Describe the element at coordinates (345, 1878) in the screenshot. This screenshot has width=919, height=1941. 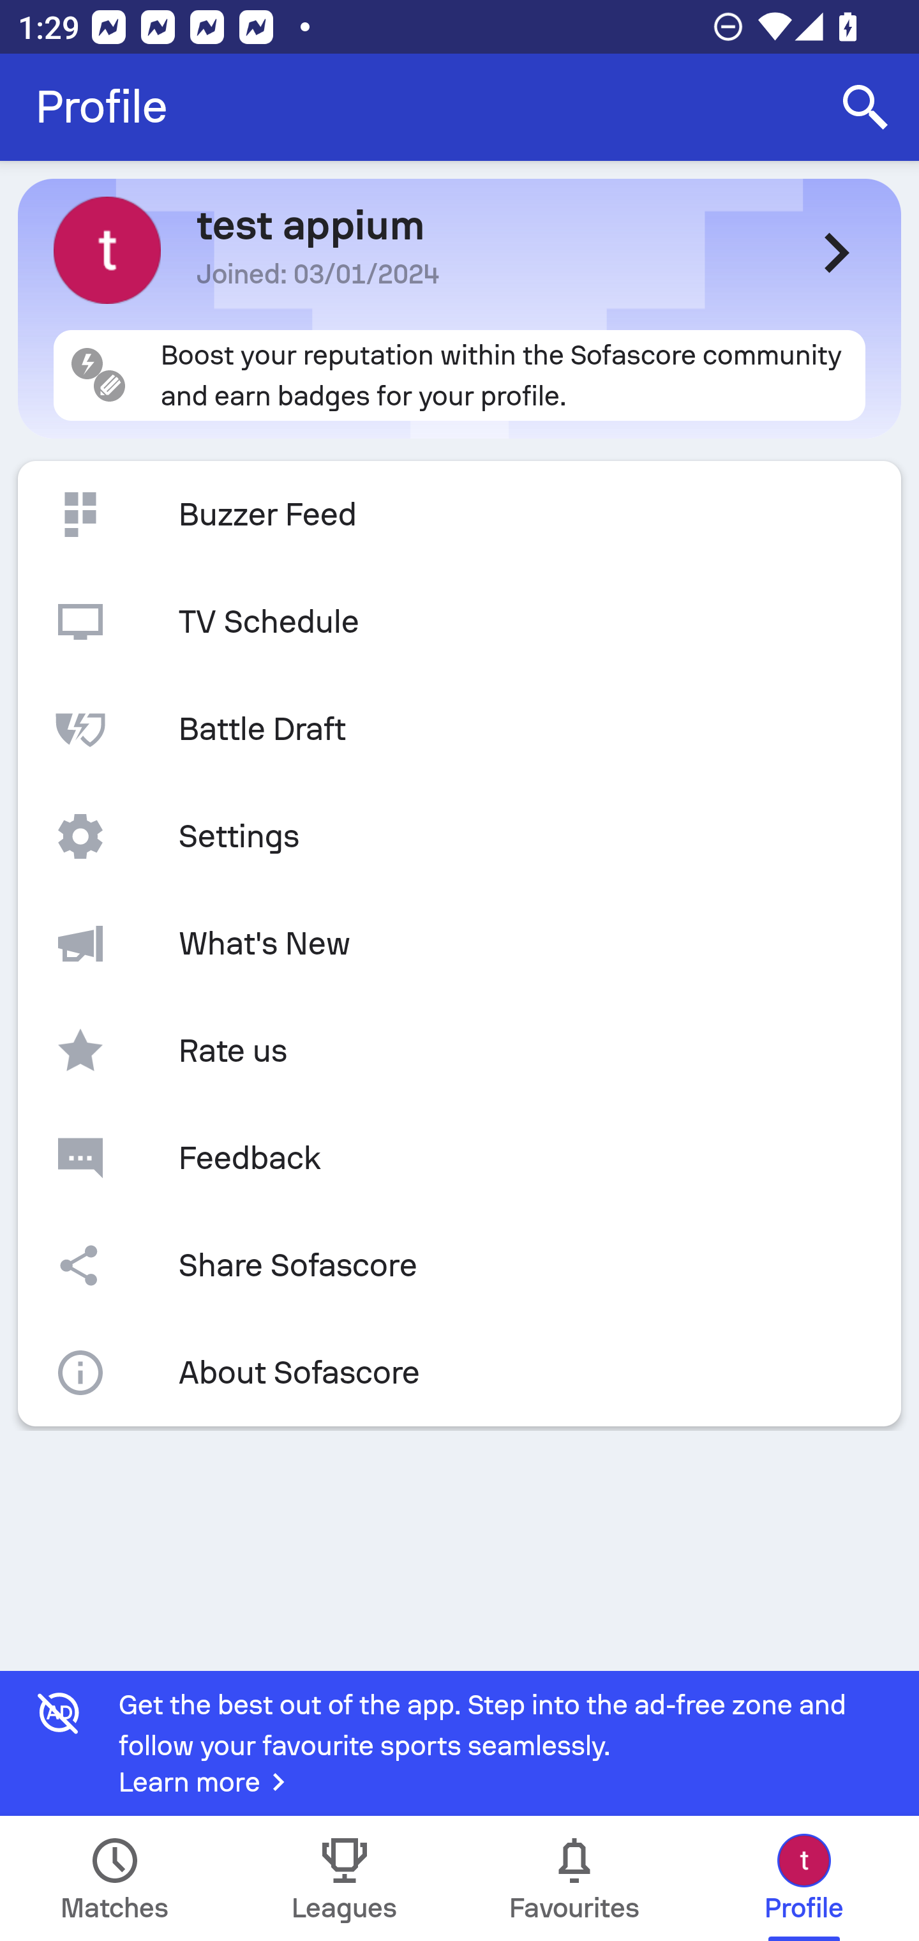
I see `Leagues` at that location.